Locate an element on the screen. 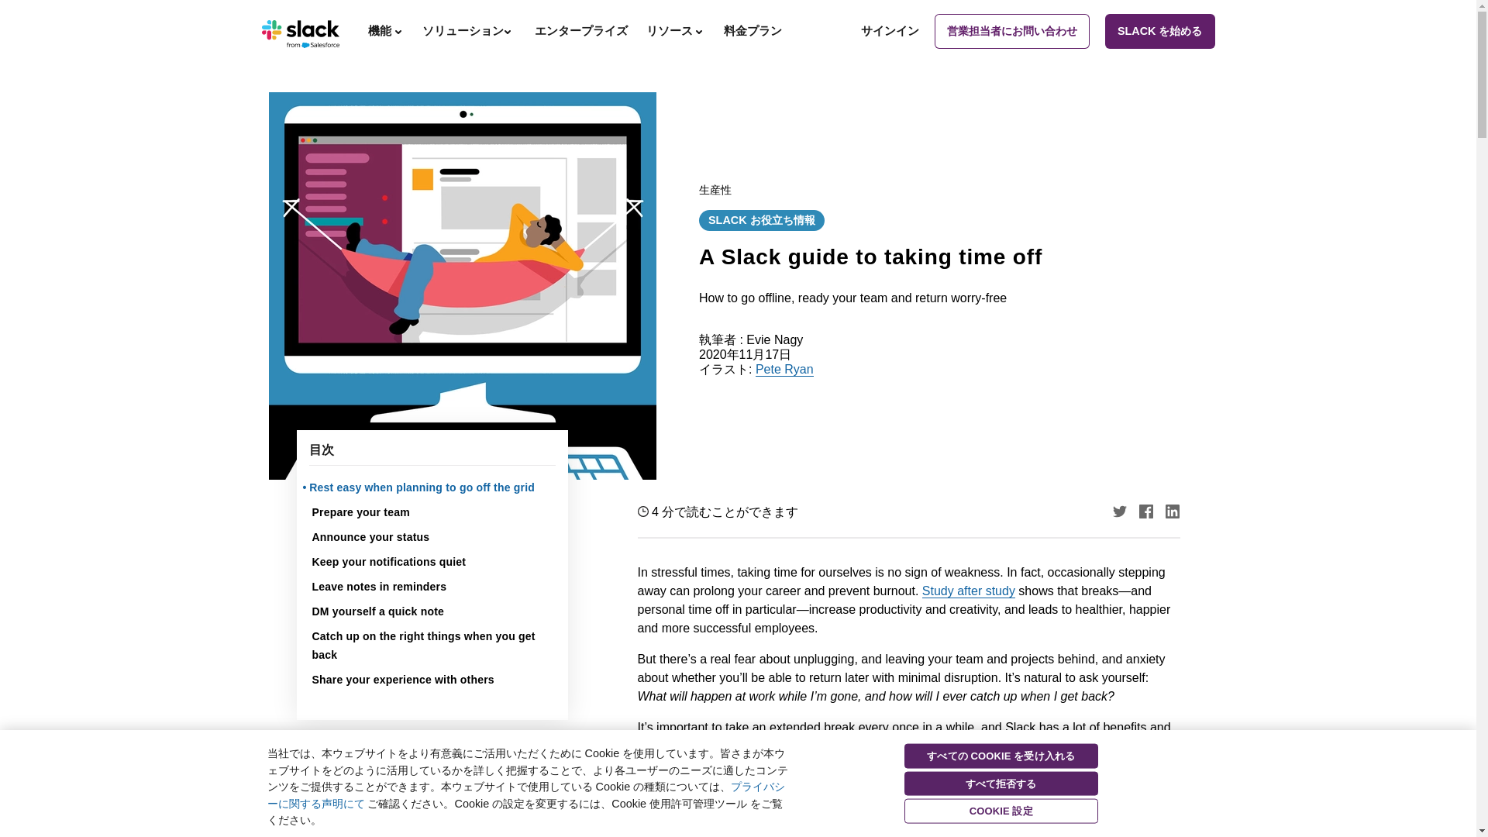  LinkedIn is located at coordinates (1172, 511).